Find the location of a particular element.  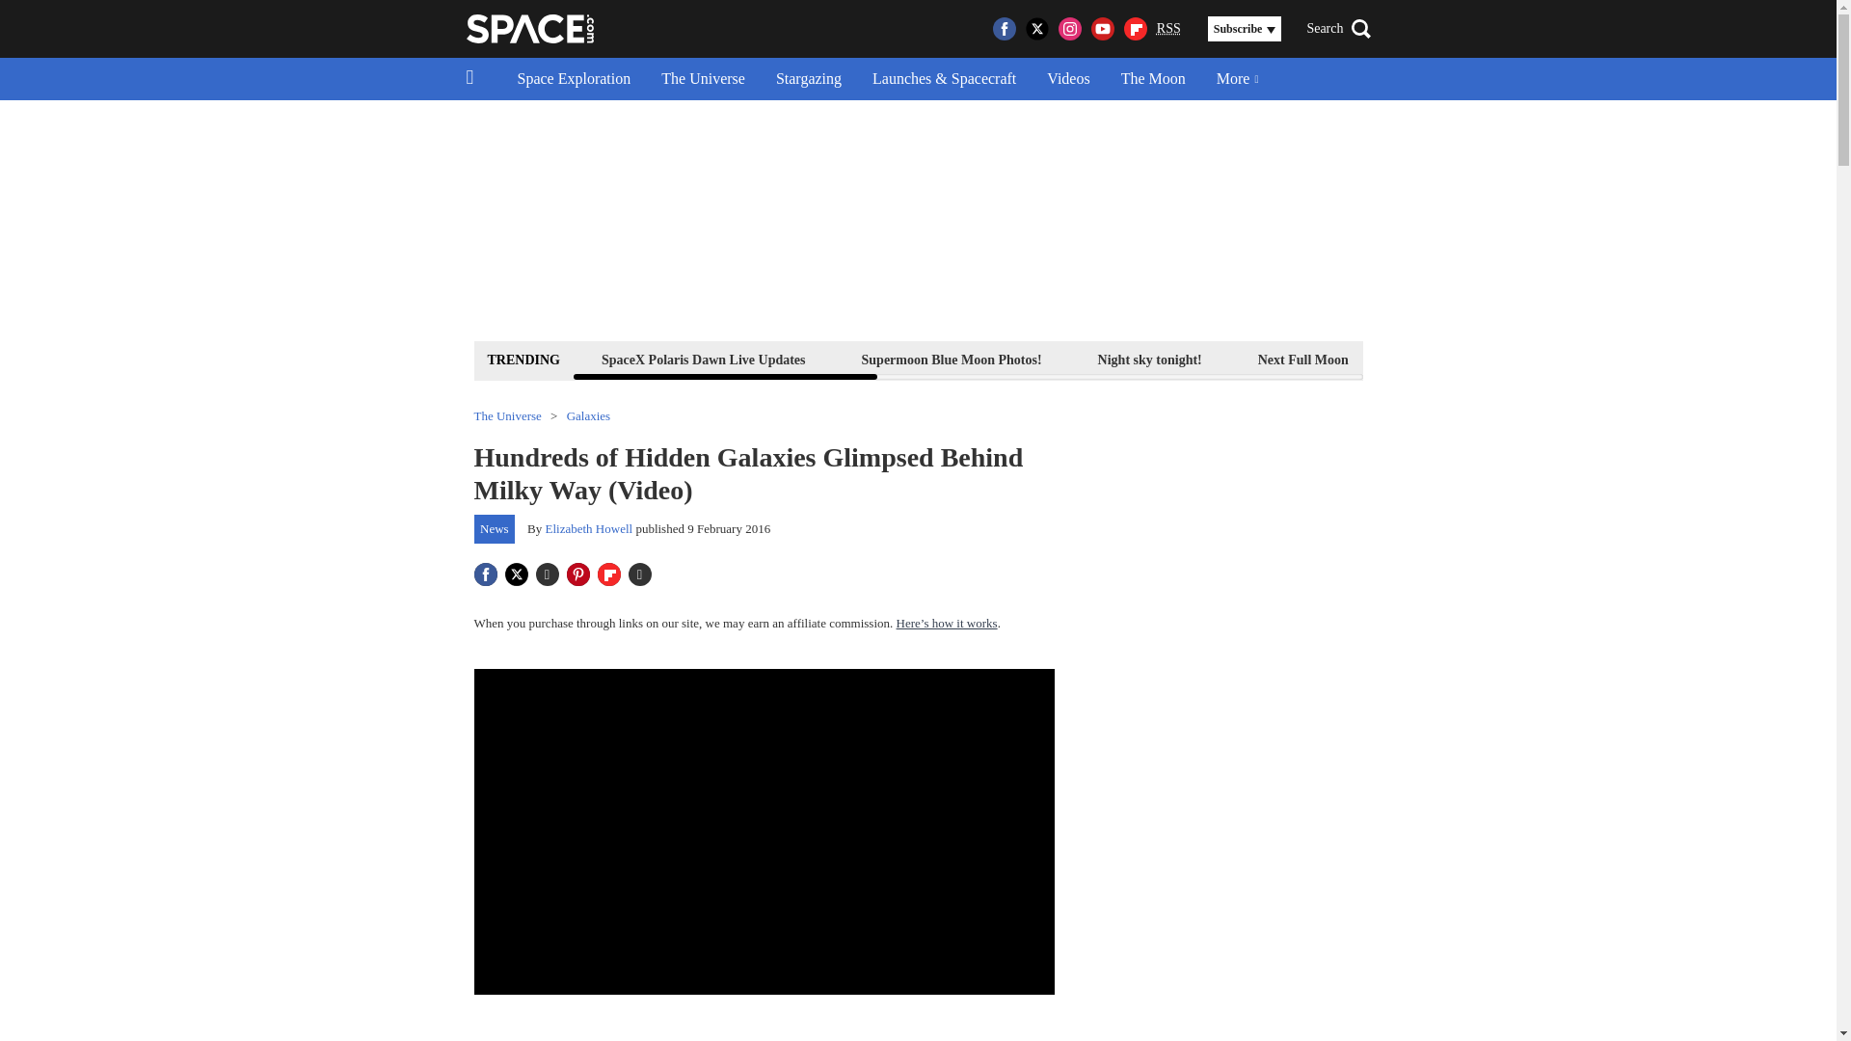

Videos is located at coordinates (1068, 79).